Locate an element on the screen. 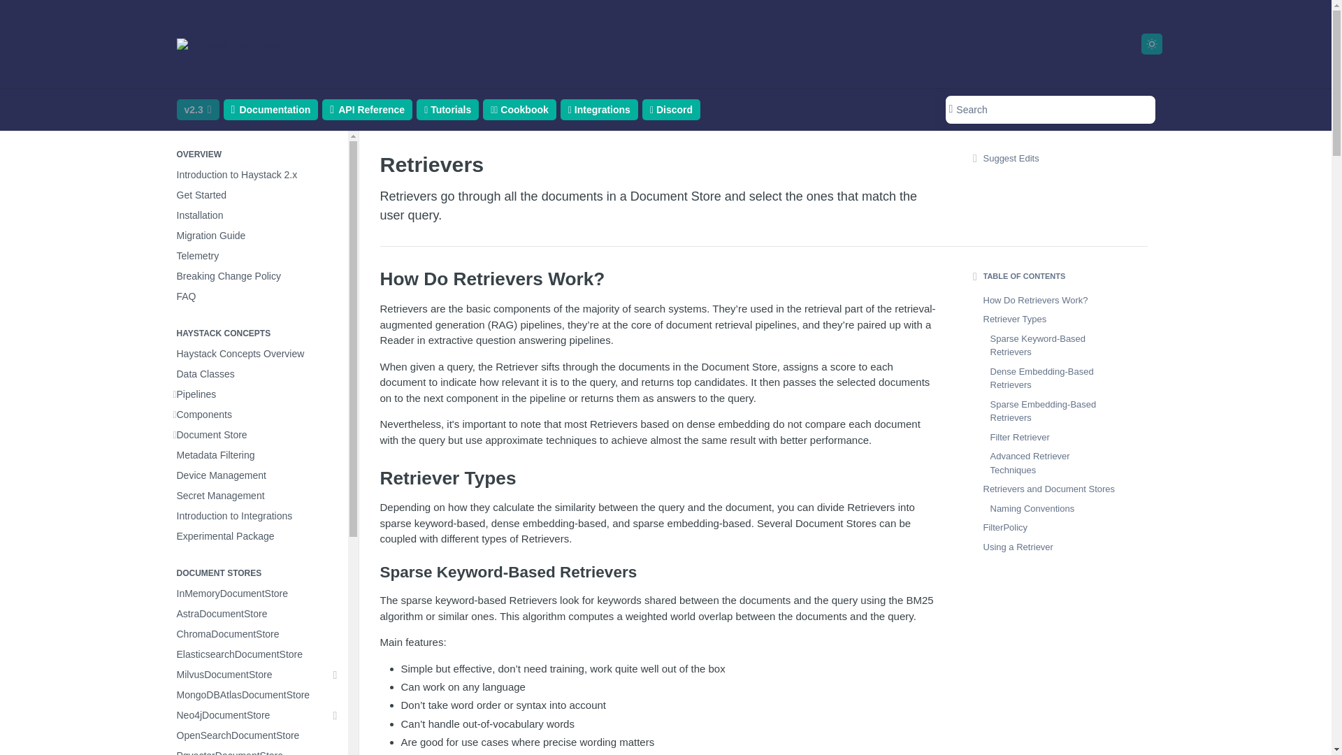 The height and width of the screenshot is (755, 1342). Components is located at coordinates (256, 414).